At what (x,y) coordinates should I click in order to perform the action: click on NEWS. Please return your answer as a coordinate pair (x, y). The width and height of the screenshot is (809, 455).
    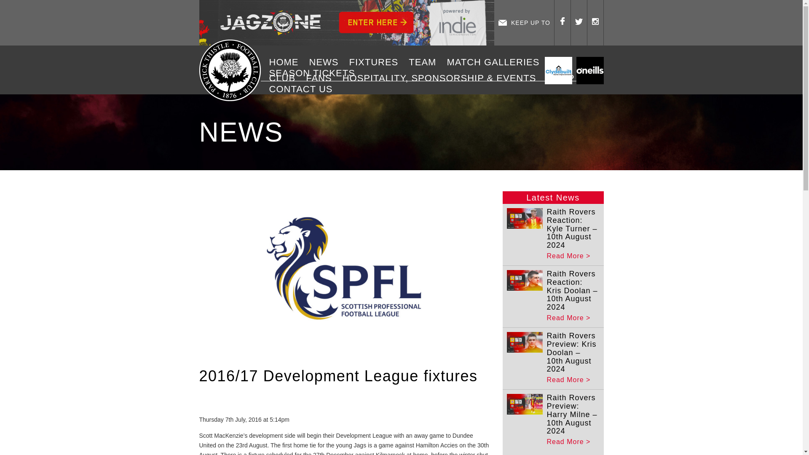
    Looking at the image, I should click on (327, 62).